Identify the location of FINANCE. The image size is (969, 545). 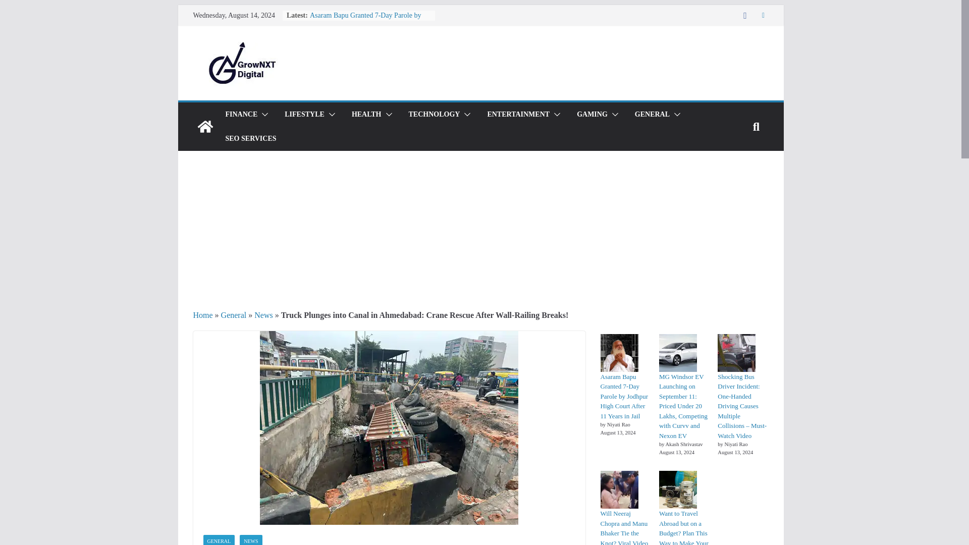
(241, 114).